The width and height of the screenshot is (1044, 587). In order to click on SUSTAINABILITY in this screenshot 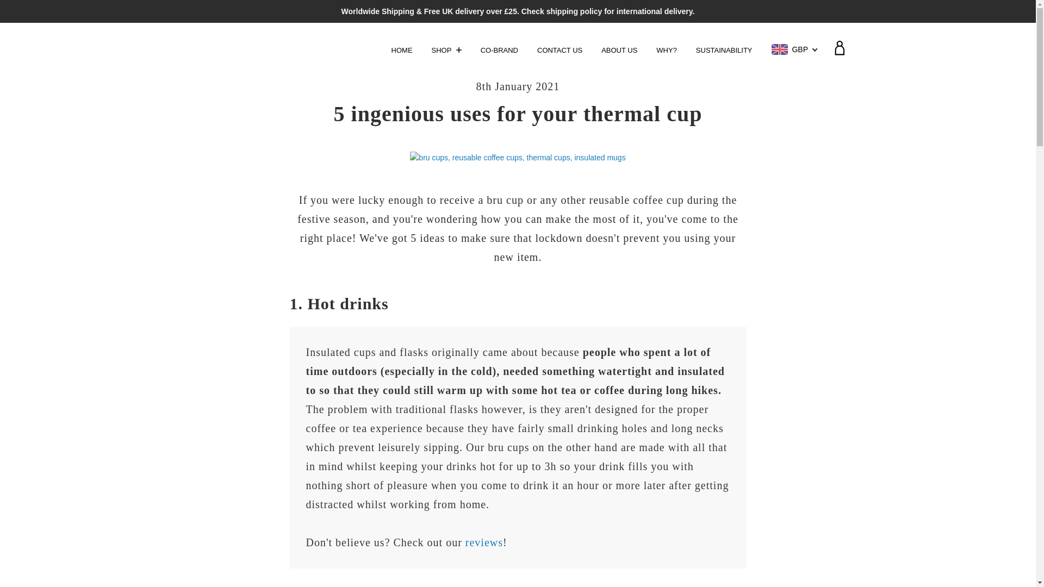, I will do `click(725, 50)`.